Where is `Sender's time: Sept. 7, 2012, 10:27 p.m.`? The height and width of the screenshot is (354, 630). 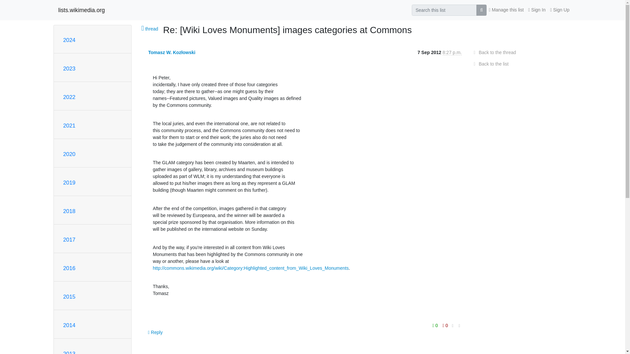
Sender's time: Sept. 7, 2012, 10:27 p.m. is located at coordinates (452, 52).